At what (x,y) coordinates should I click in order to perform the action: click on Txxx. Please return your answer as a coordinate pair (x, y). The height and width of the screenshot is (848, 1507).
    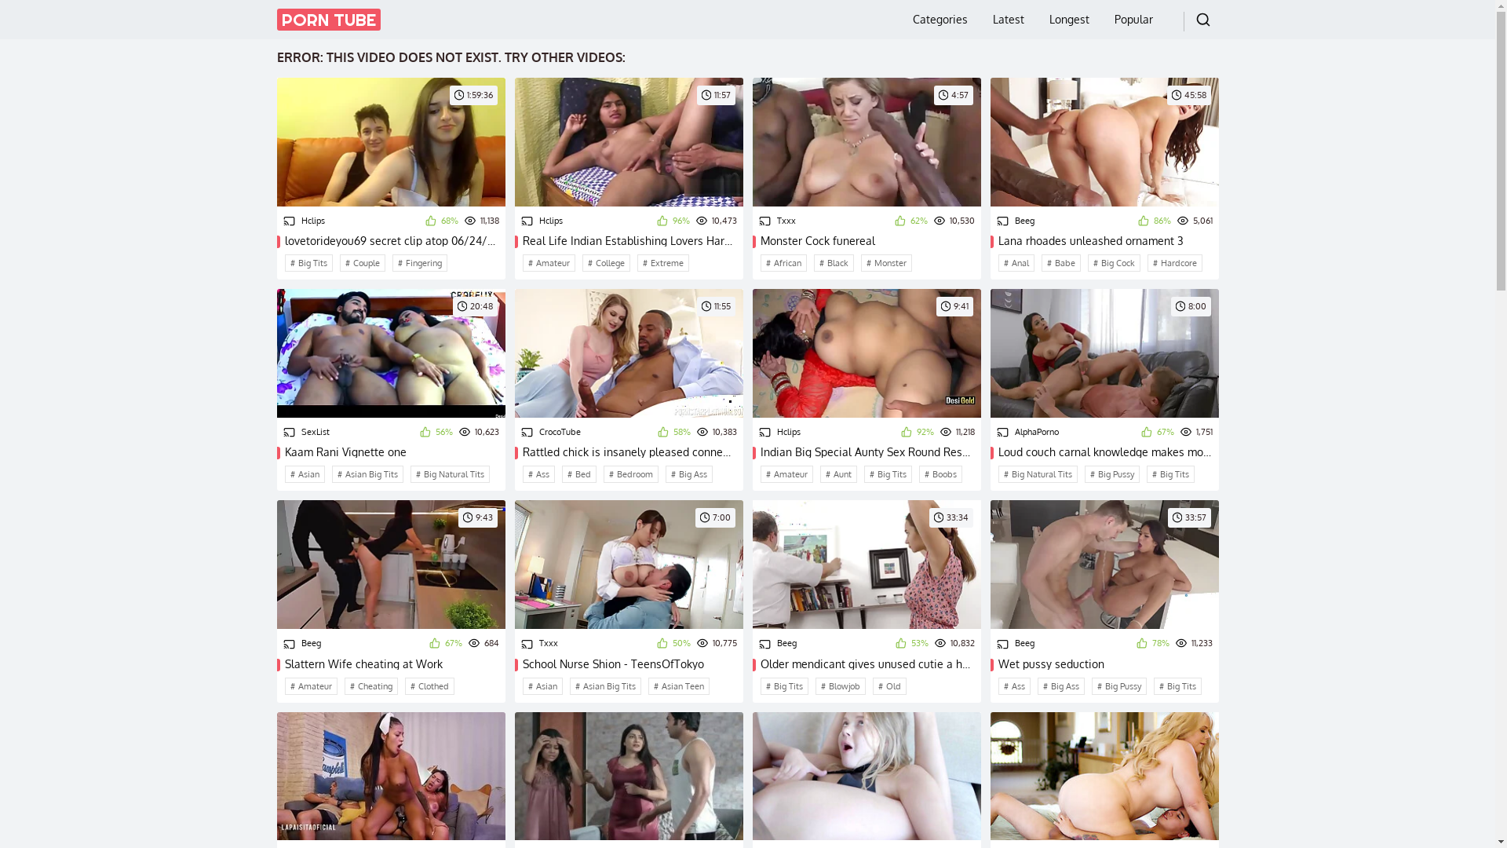
    Looking at the image, I should click on (540, 644).